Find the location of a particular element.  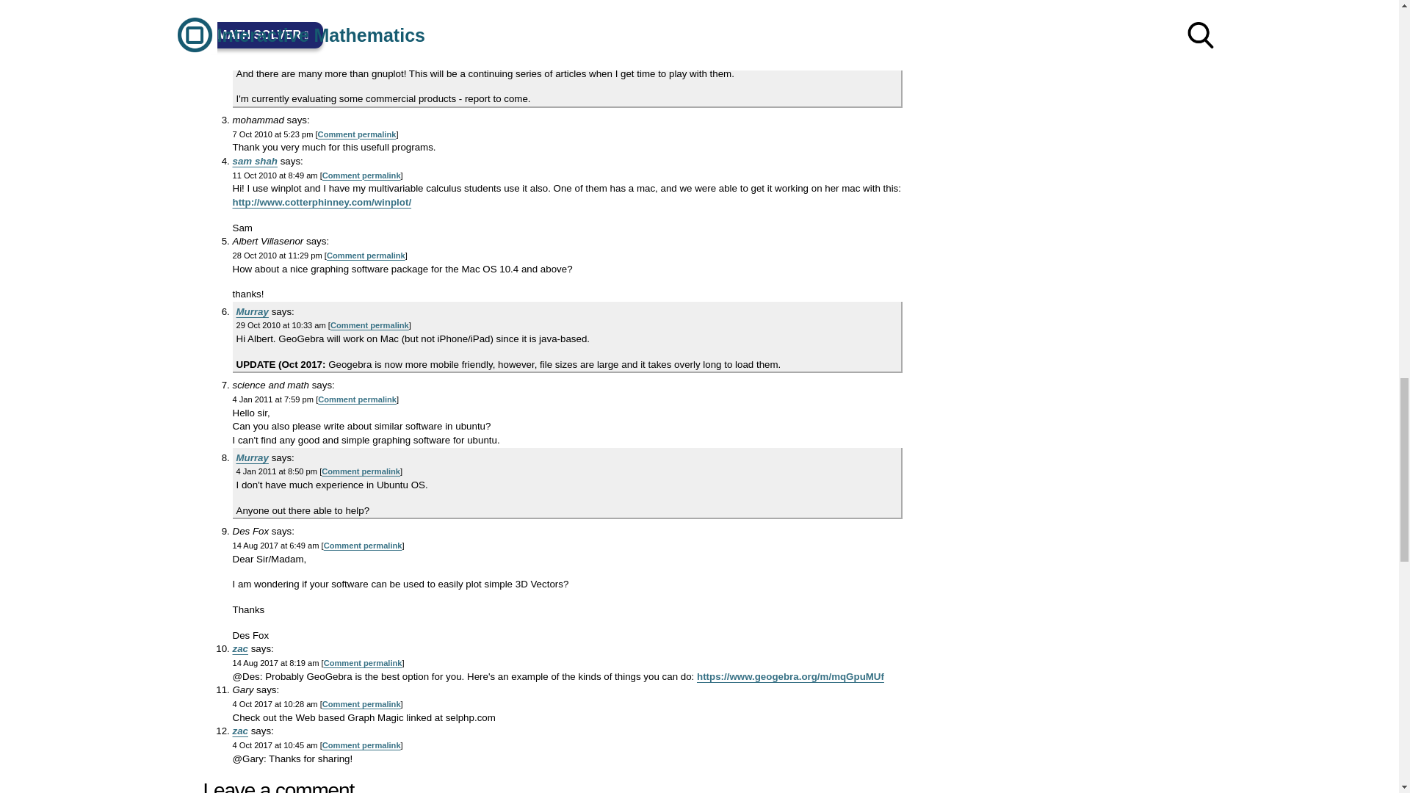

Link directly to this comment is located at coordinates (361, 59).